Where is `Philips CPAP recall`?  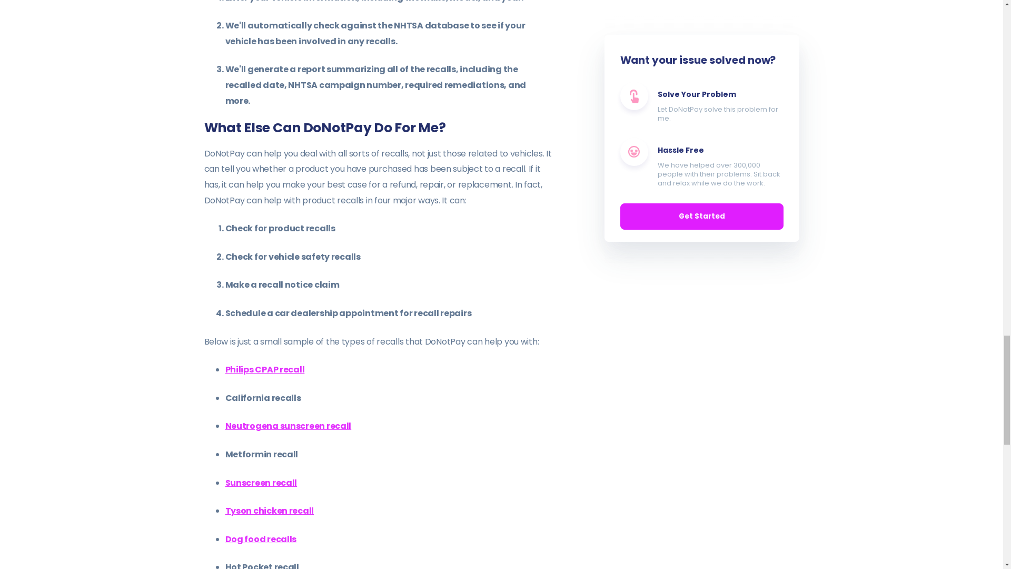
Philips CPAP recall is located at coordinates (265, 369).